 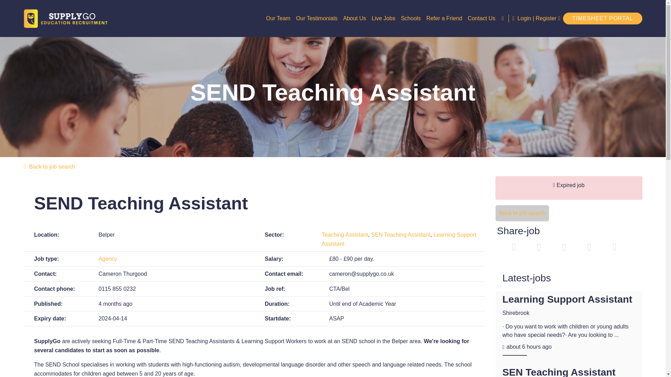 What do you see at coordinates (278, 18) in the screenshot?
I see `Our Team` at bounding box center [278, 18].